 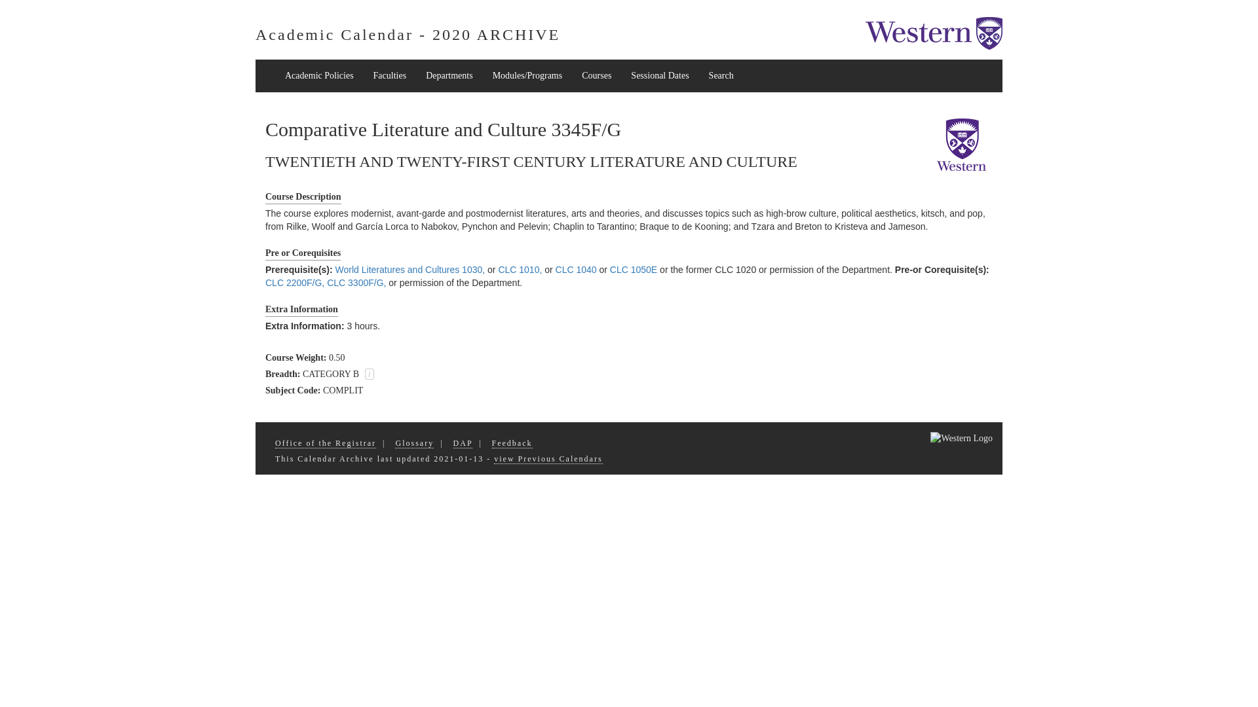 I want to click on World Literatures and Cultures 1030,, so click(x=410, y=270).